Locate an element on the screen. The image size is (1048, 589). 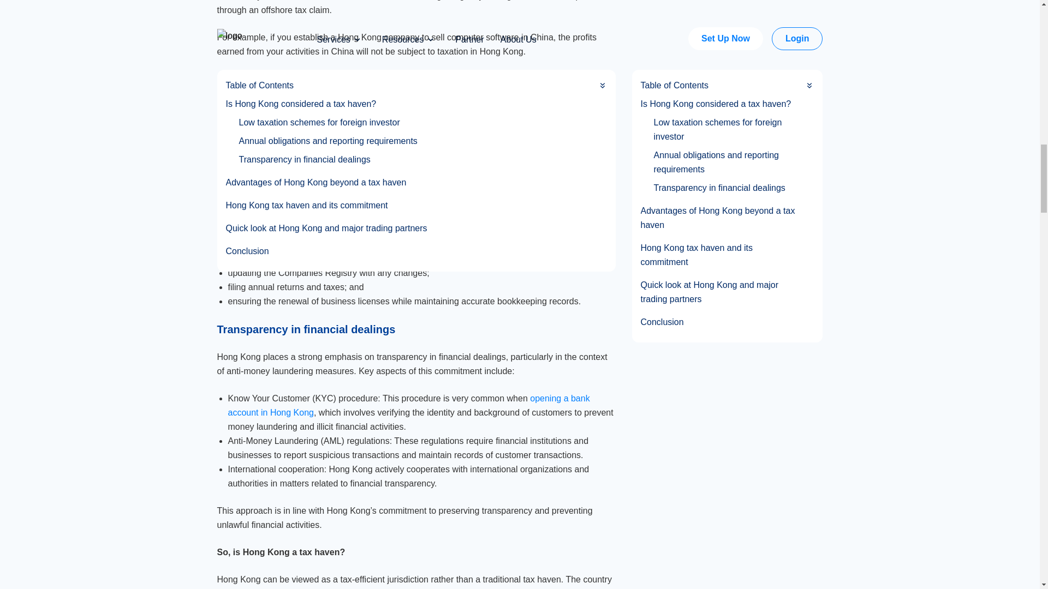
opening a bank account in Hong Kong is located at coordinates (409, 405).